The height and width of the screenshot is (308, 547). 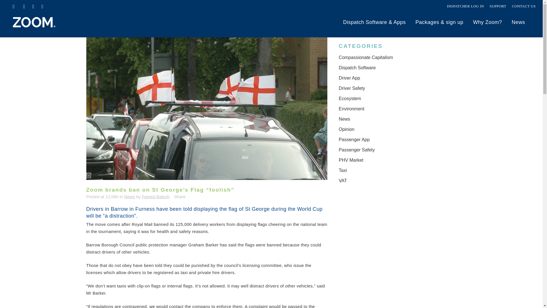 I want to click on Chat, so click(x=528, y=293).